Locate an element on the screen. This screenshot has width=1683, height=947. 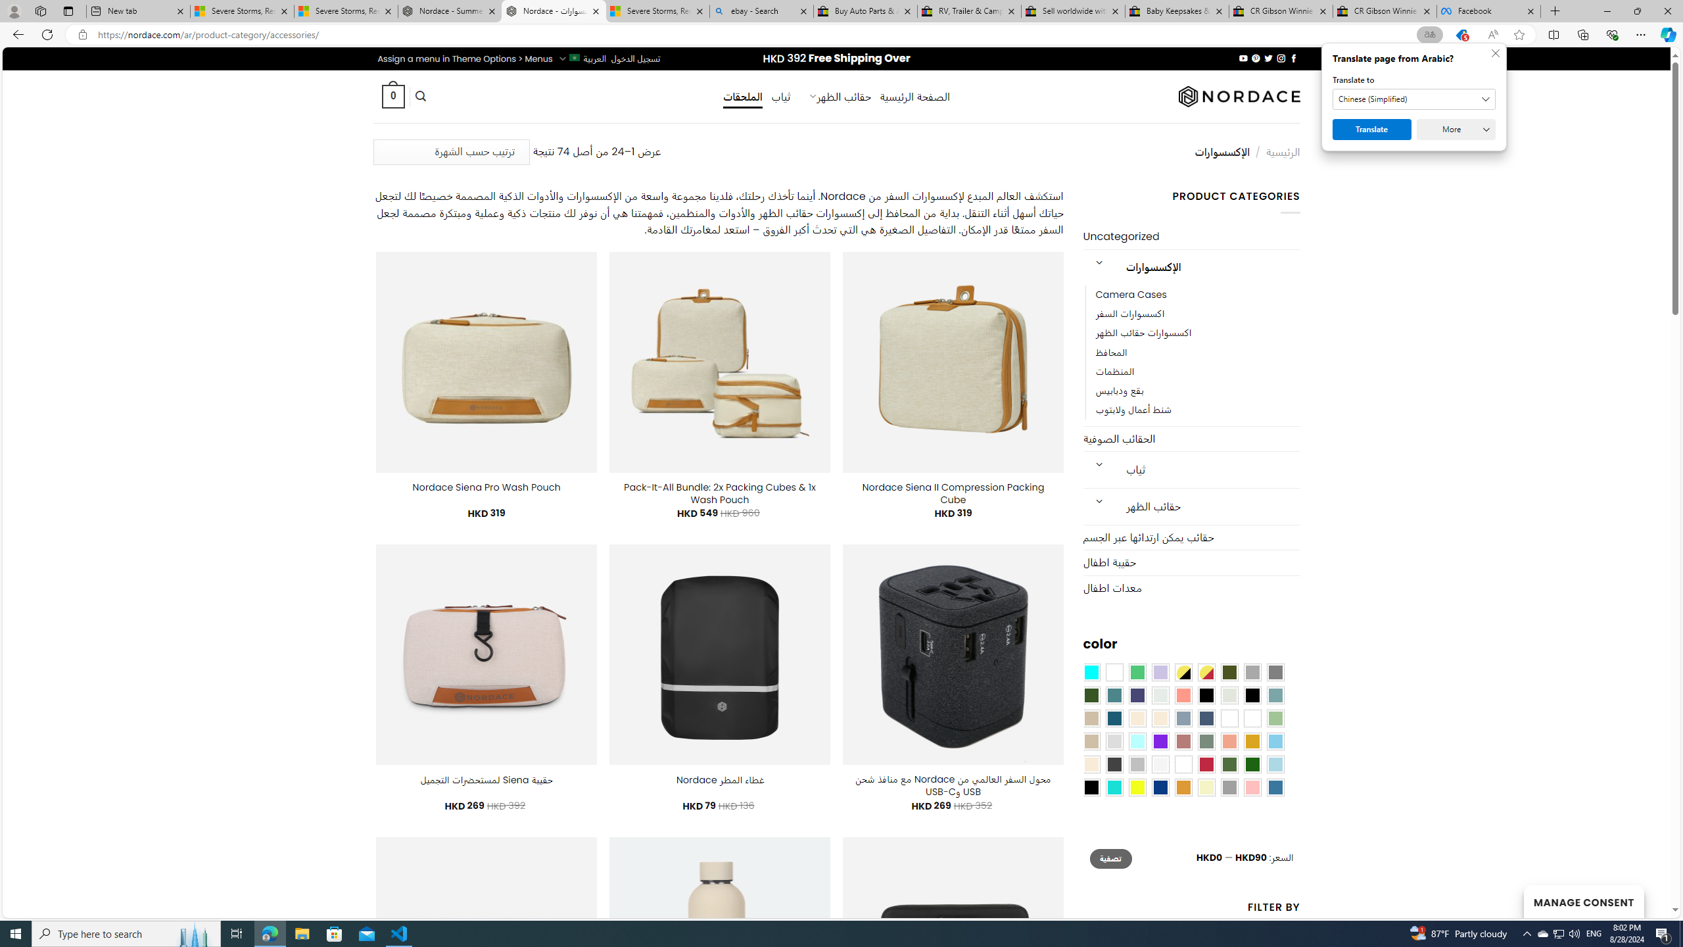
Baby Keepsakes & Announcements for sale | eBay is located at coordinates (1177, 11).